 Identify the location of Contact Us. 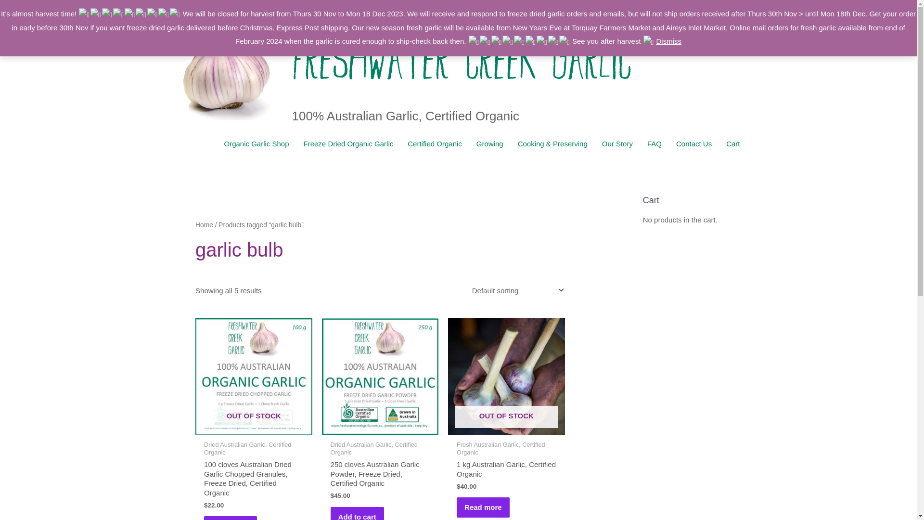
(694, 144).